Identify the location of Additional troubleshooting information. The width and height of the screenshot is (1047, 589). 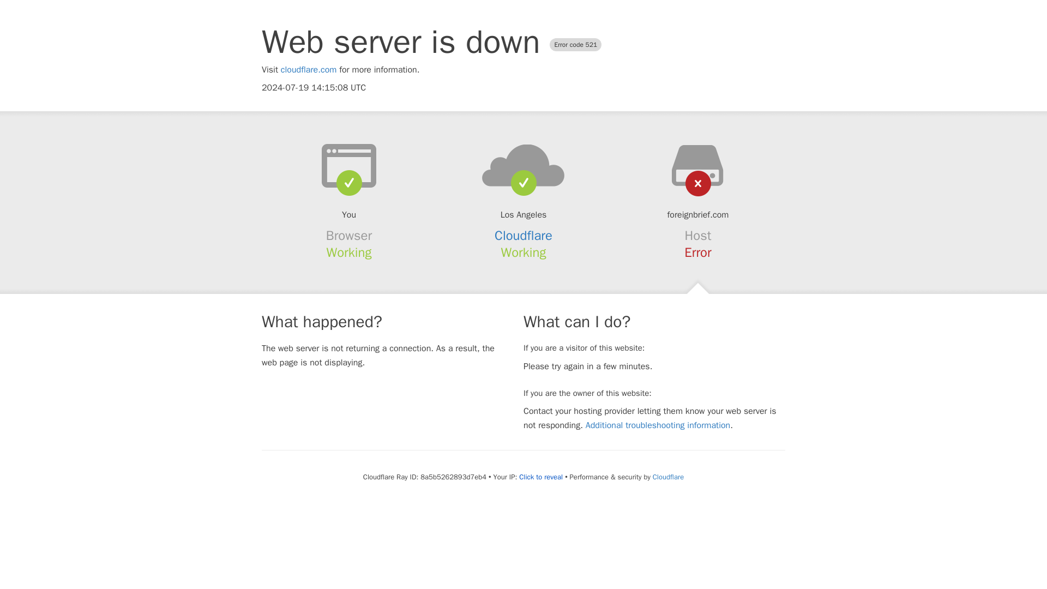
(658, 425).